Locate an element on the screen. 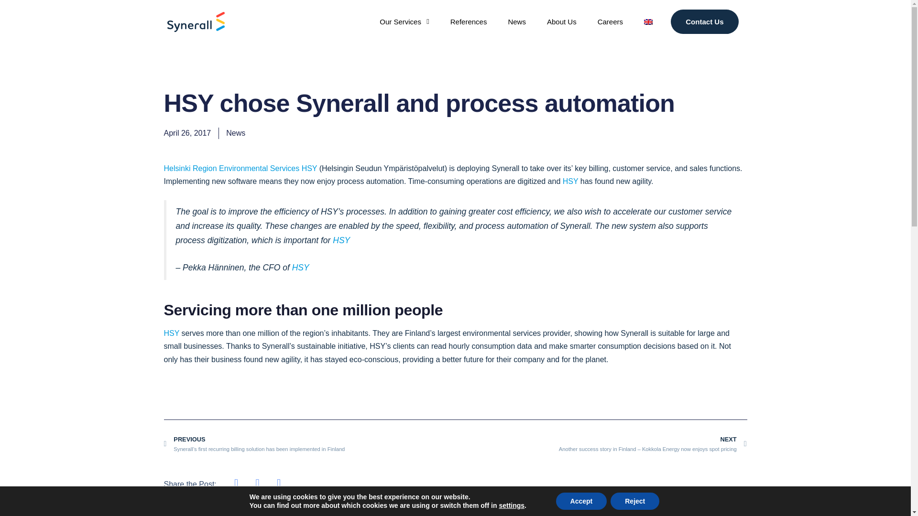 The height and width of the screenshot is (516, 918). News is located at coordinates (516, 22).